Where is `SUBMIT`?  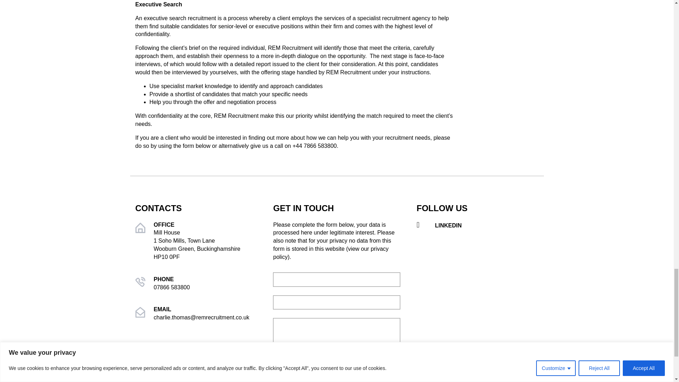 SUBMIT is located at coordinates (292, 379).